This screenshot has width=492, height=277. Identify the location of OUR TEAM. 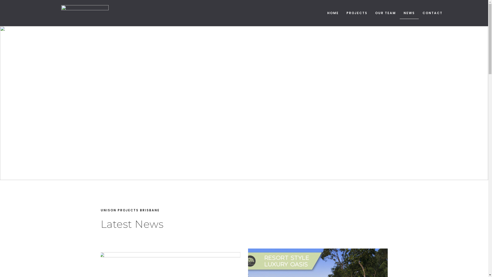
(385, 13).